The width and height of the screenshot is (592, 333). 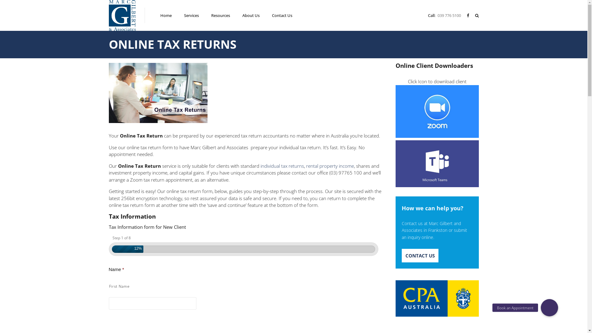 I want to click on Marc Gilbert and Associates, so click(x=276, y=319).